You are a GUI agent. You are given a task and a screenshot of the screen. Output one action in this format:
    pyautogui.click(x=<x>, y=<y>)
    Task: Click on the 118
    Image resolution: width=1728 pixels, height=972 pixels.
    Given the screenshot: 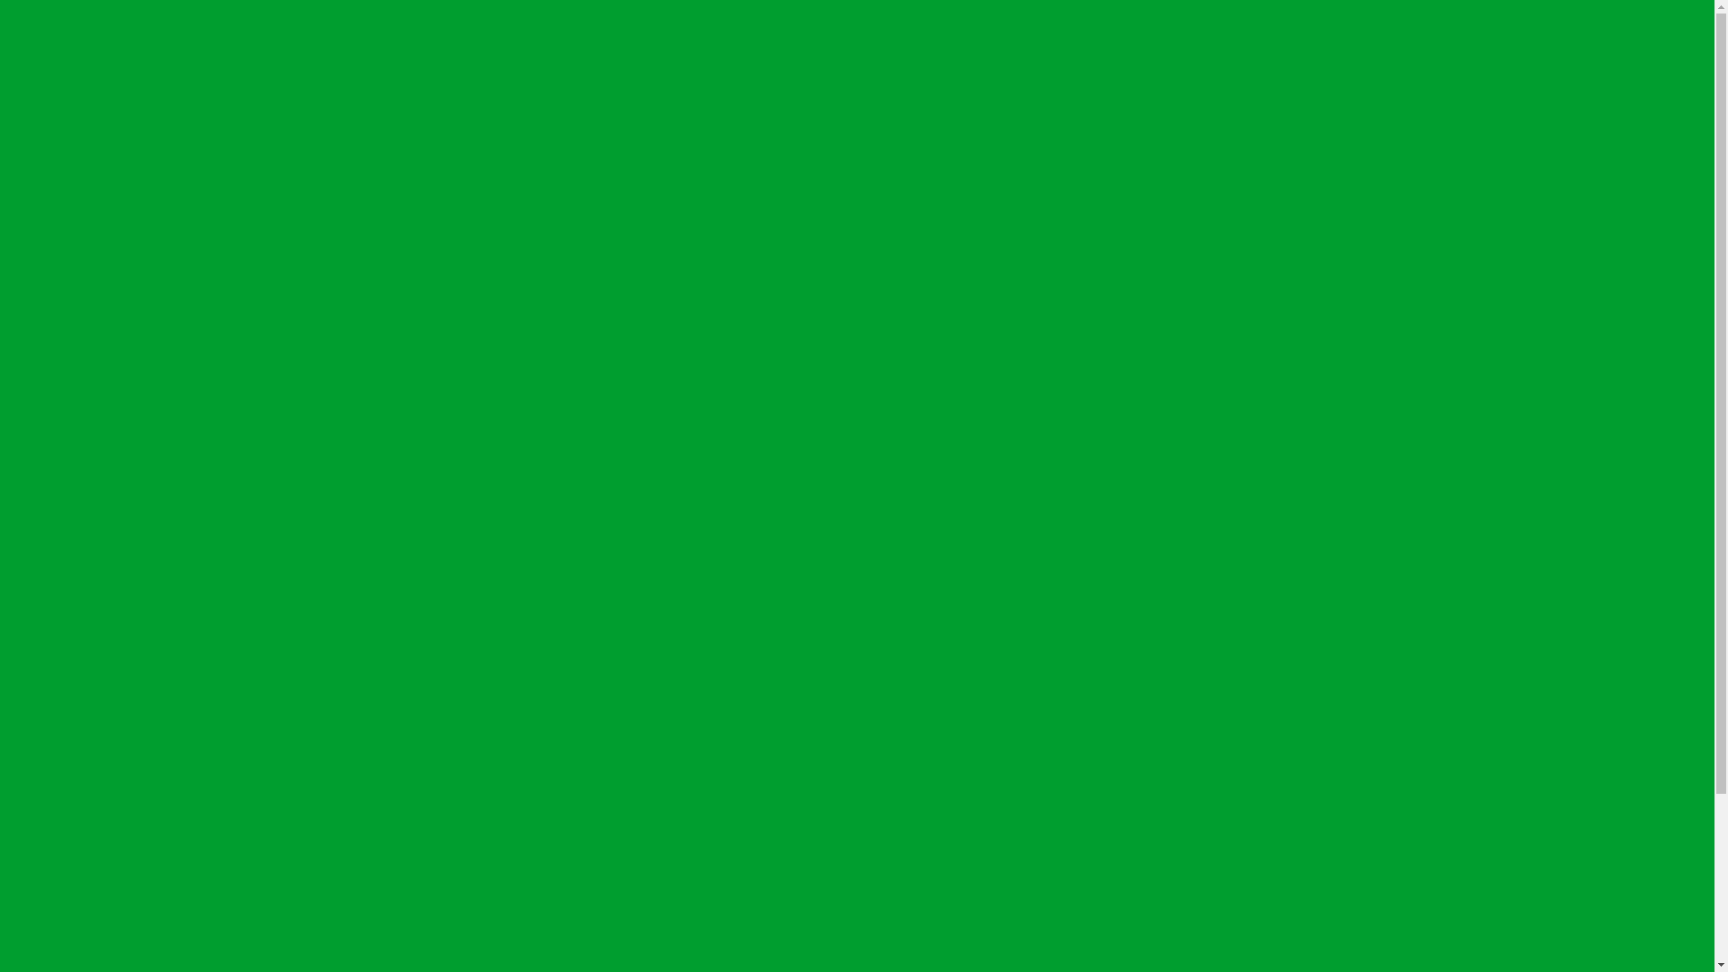 What is the action you would take?
    pyautogui.click(x=54, y=581)
    